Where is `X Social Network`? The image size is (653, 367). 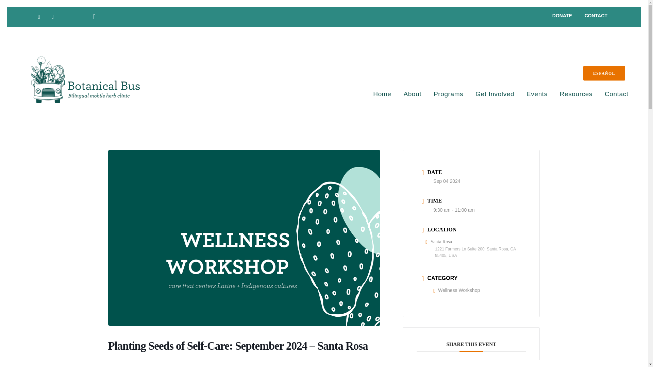 X Social Network is located at coordinates (463, 366).